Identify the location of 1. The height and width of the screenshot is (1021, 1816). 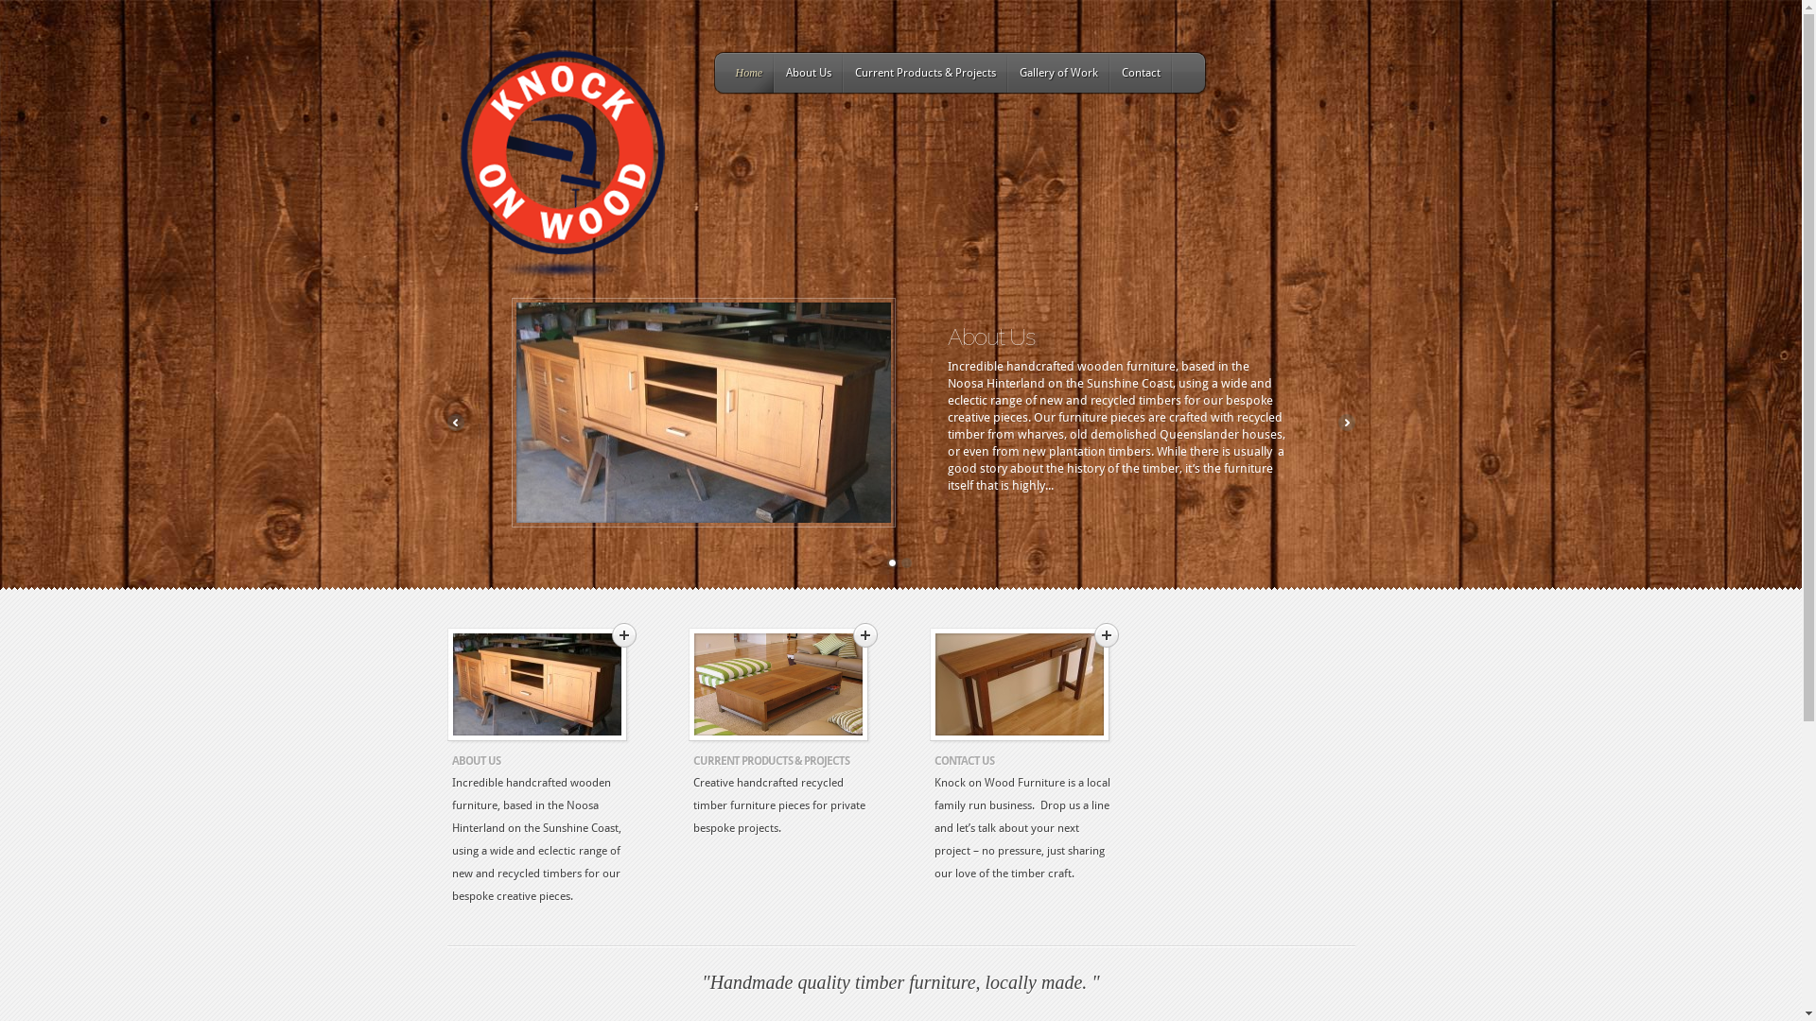
(893, 563).